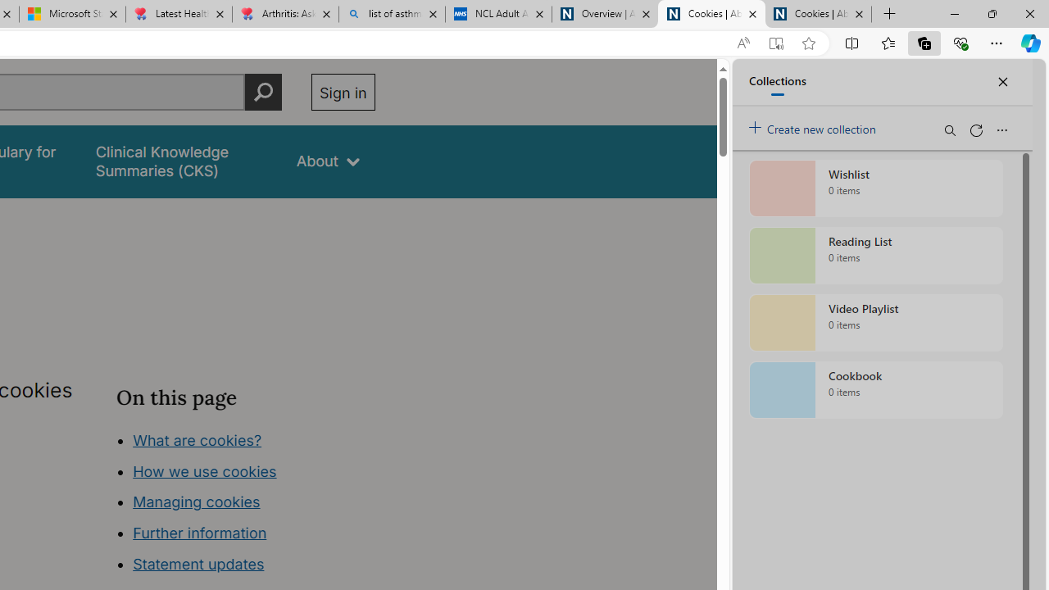  Describe the element at coordinates (245, 505) in the screenshot. I see `Class: in-page-nav__list` at that location.